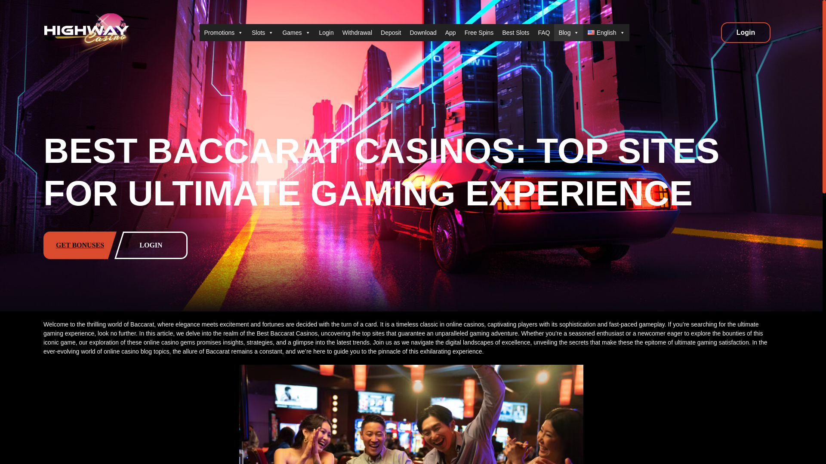  What do you see at coordinates (515, 33) in the screenshot?
I see `Best Slots` at bounding box center [515, 33].